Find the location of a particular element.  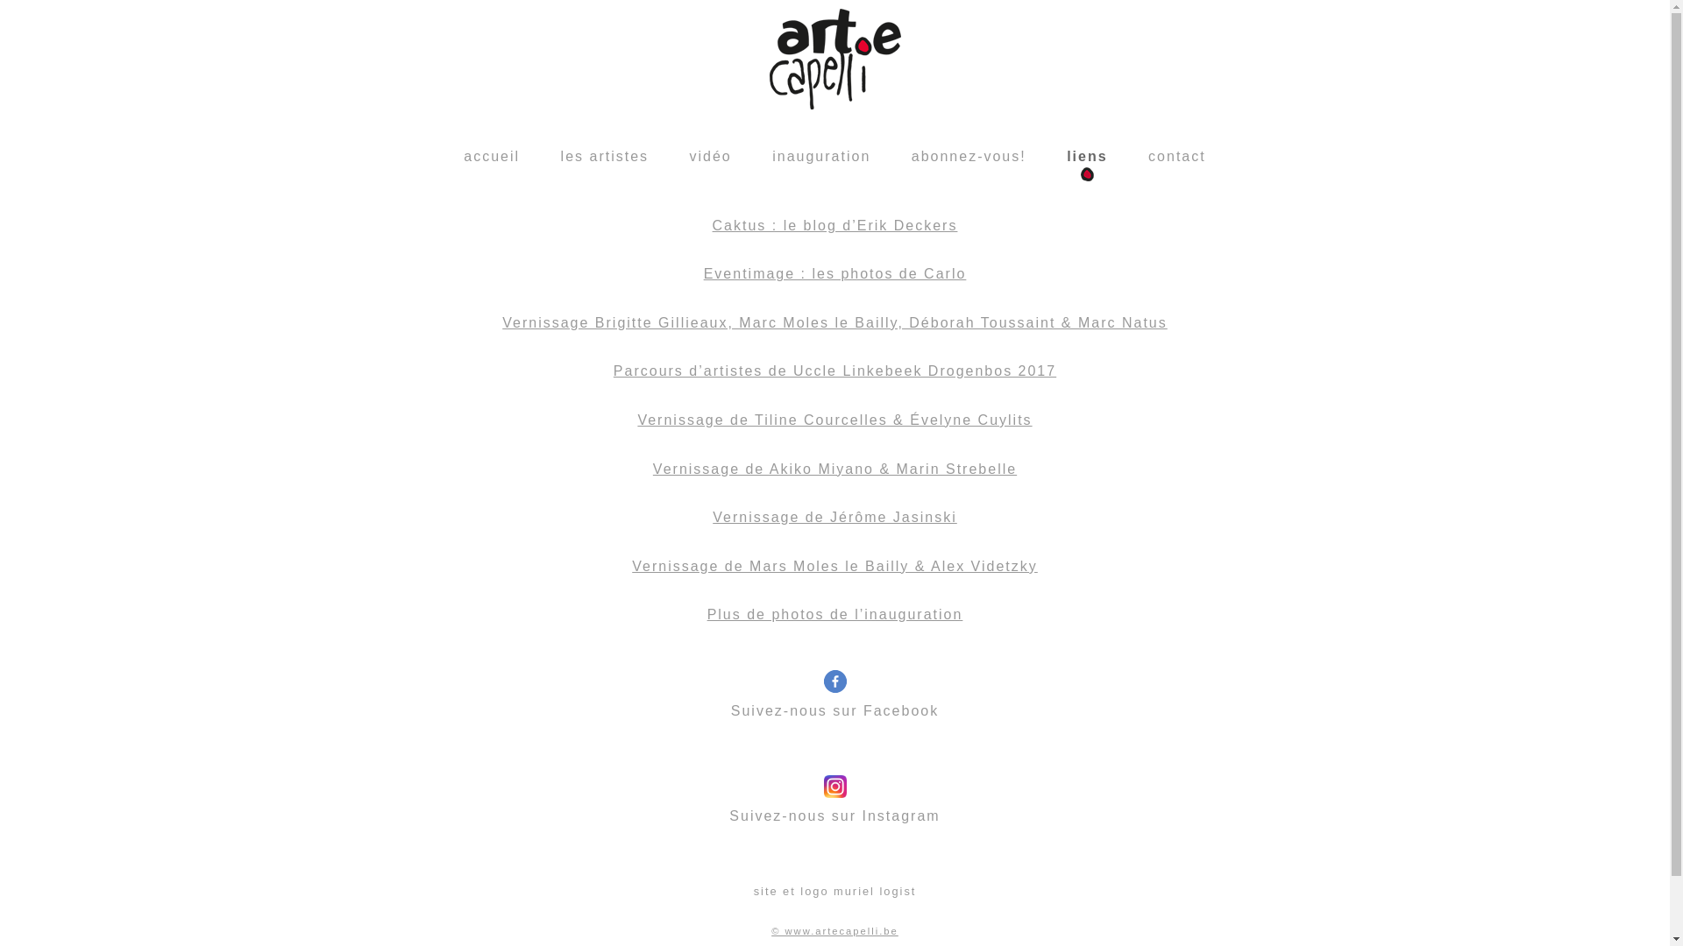

accueil is located at coordinates (492, 156).